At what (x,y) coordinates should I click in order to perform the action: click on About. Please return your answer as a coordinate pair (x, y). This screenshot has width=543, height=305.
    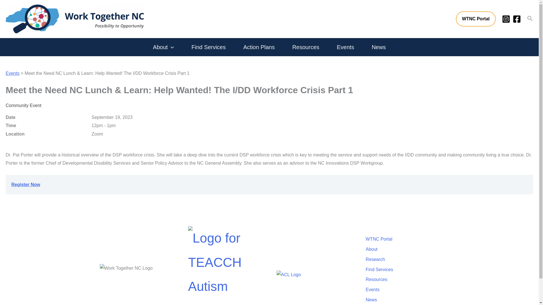
    Looking at the image, I should click on (163, 47).